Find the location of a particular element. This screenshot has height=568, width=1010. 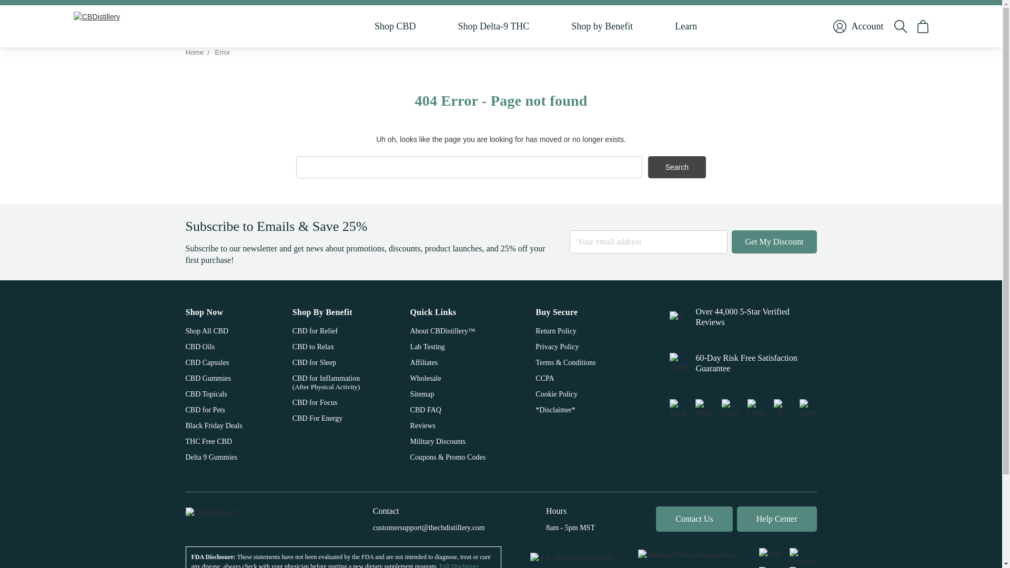

Shop CBD is located at coordinates (396, 26).